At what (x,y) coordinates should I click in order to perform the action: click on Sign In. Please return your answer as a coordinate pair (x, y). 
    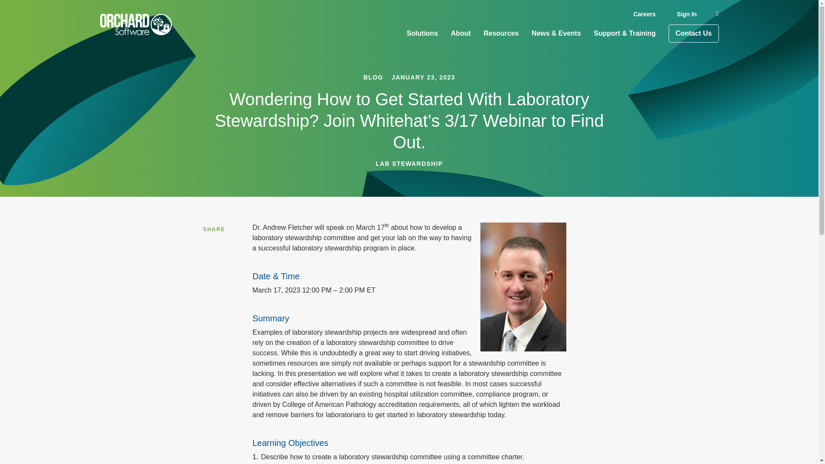
    Looking at the image, I should click on (687, 14).